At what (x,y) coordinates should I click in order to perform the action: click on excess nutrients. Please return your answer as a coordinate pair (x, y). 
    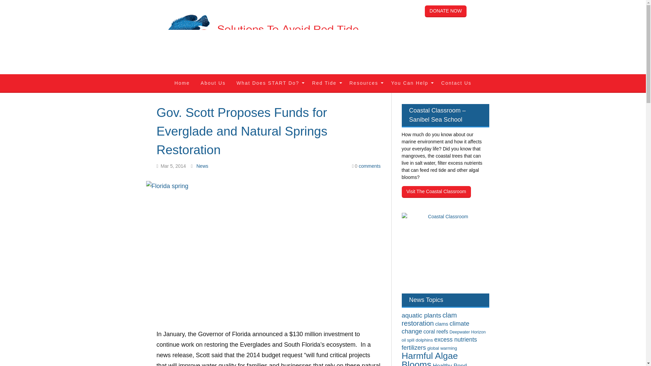
    Looking at the image, I should click on (456, 340).